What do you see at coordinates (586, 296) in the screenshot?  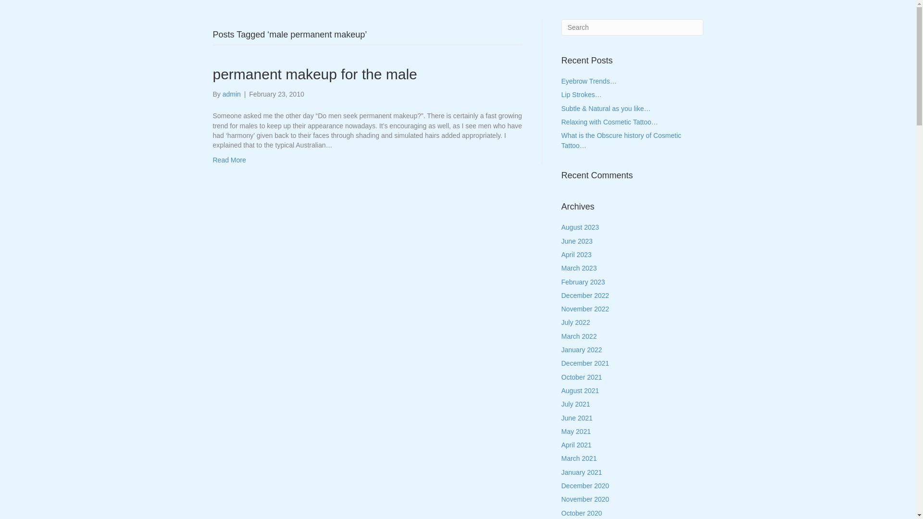 I see `December 2022` at bounding box center [586, 296].